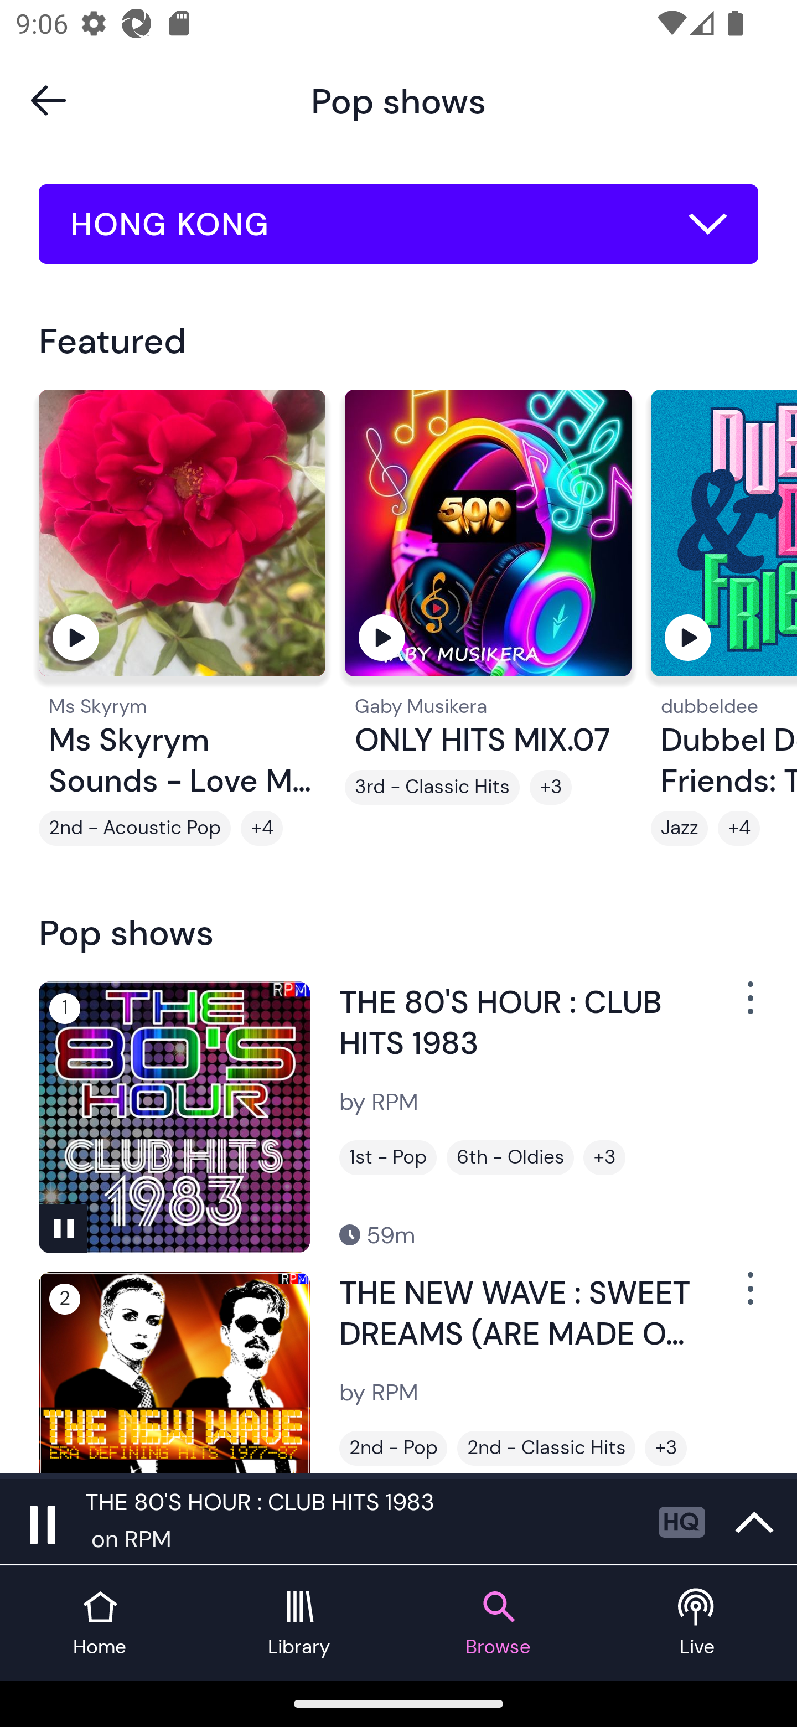  What do you see at coordinates (299, 1623) in the screenshot?
I see `Library tab Library` at bounding box center [299, 1623].